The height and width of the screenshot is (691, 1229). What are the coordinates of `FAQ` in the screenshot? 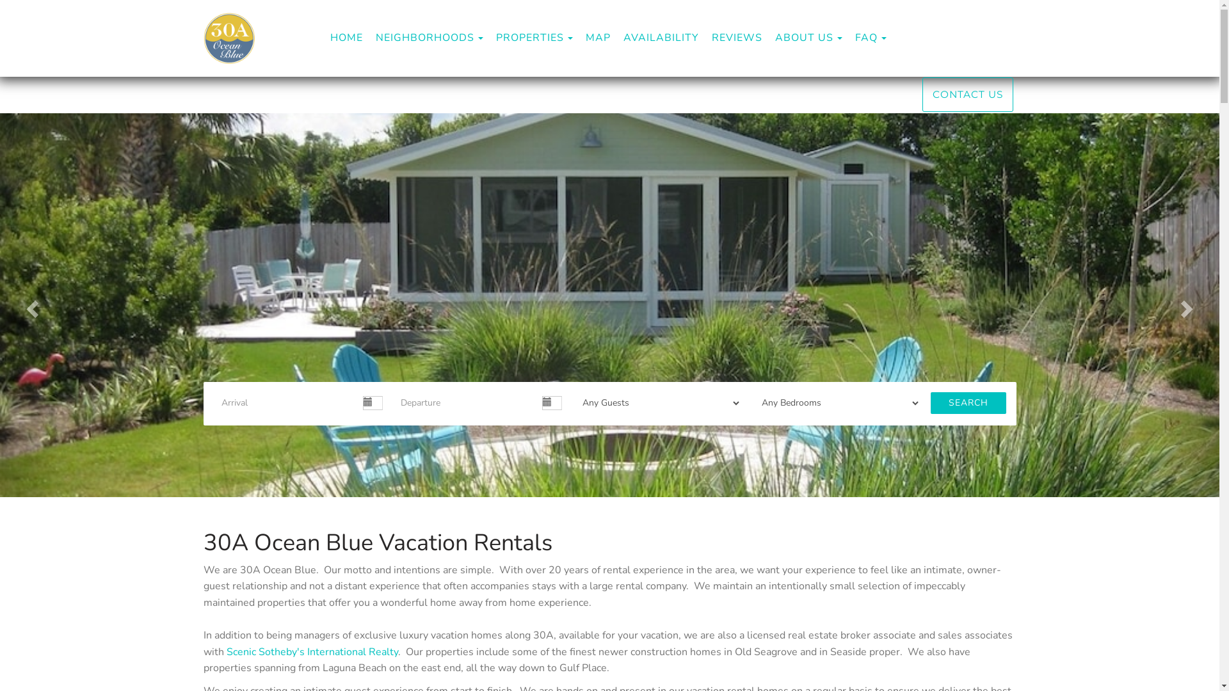 It's located at (867, 38).